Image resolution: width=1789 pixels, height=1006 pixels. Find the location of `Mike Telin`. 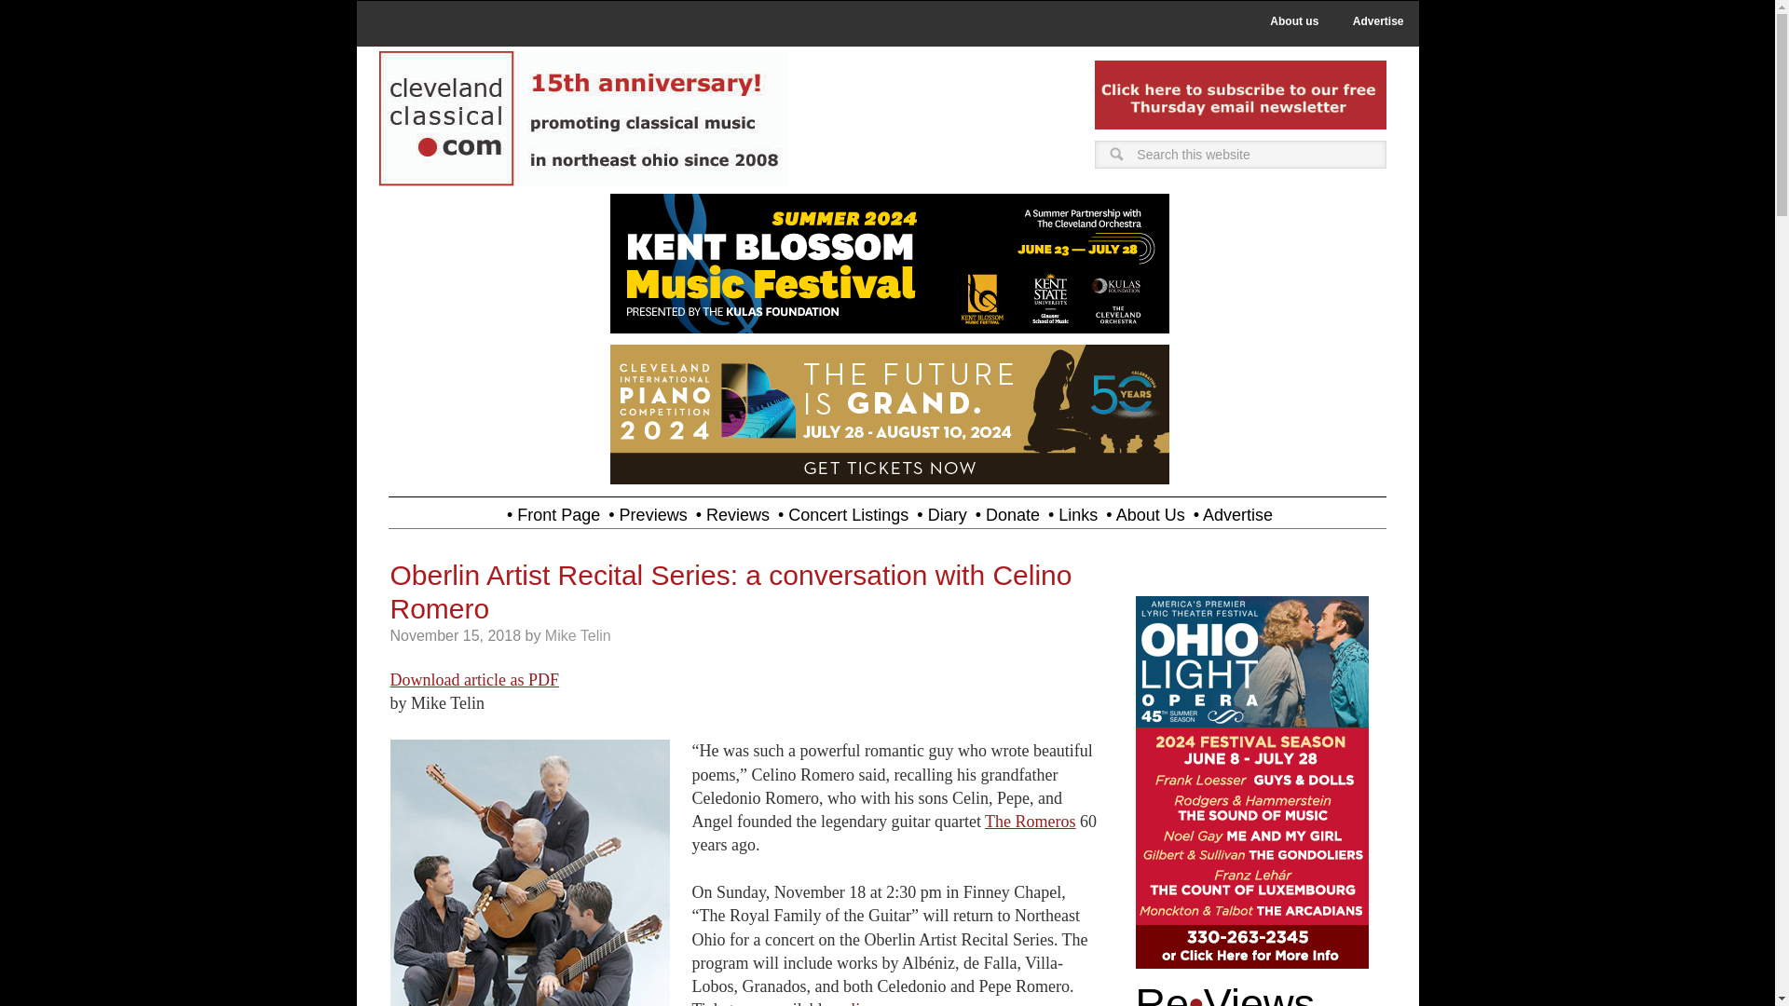

Mike Telin is located at coordinates (578, 635).